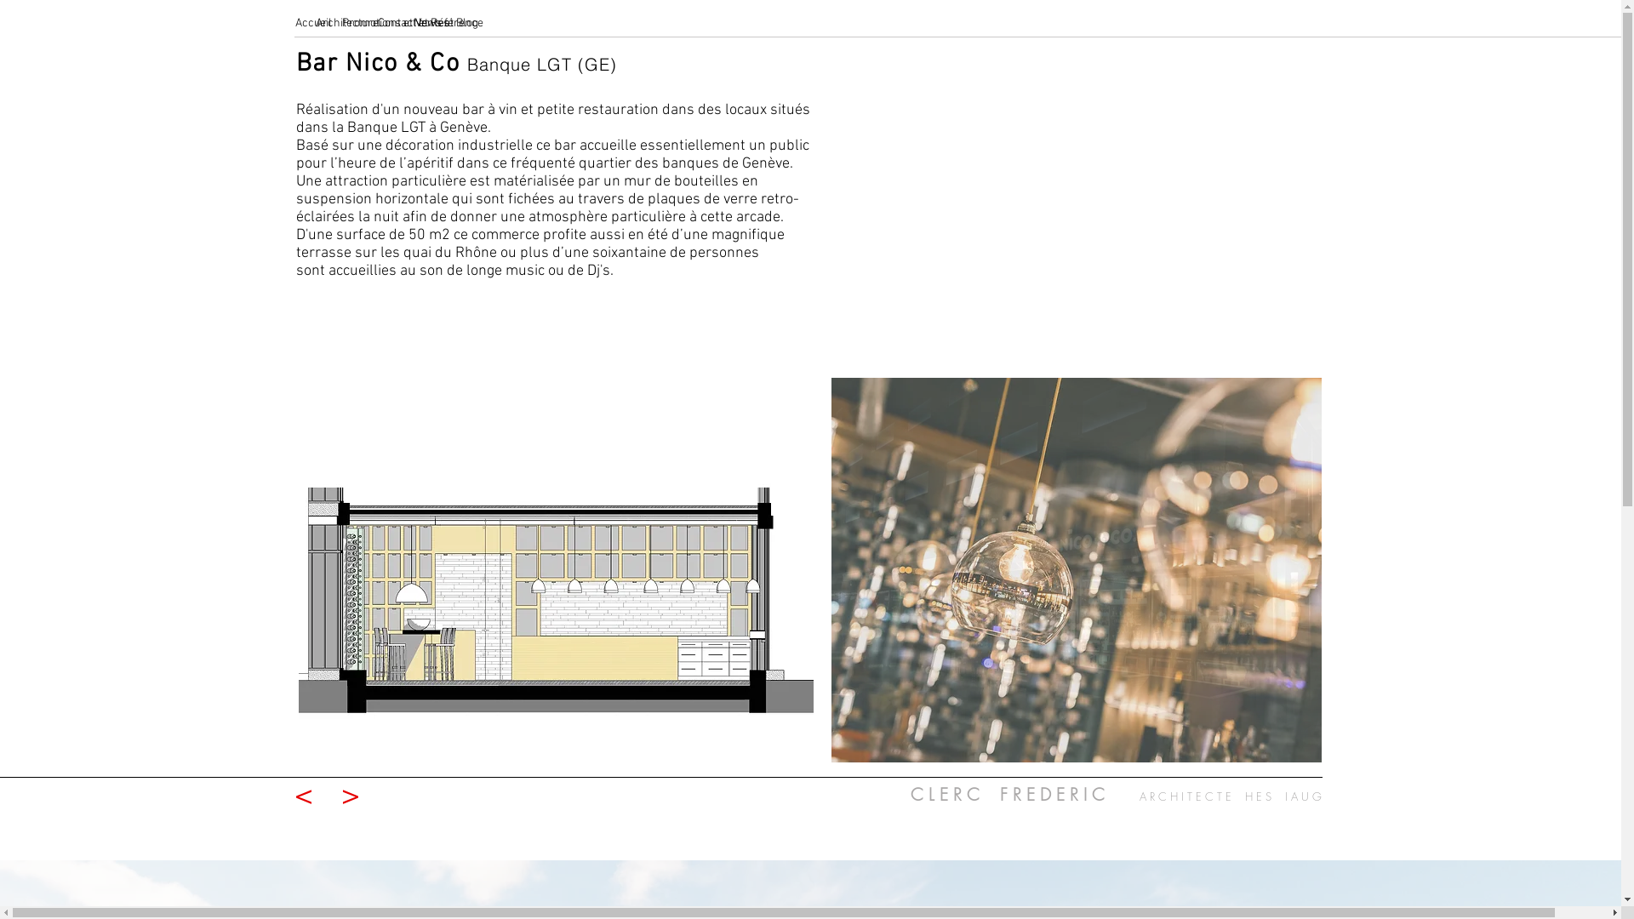  I want to click on >, so click(350, 798).